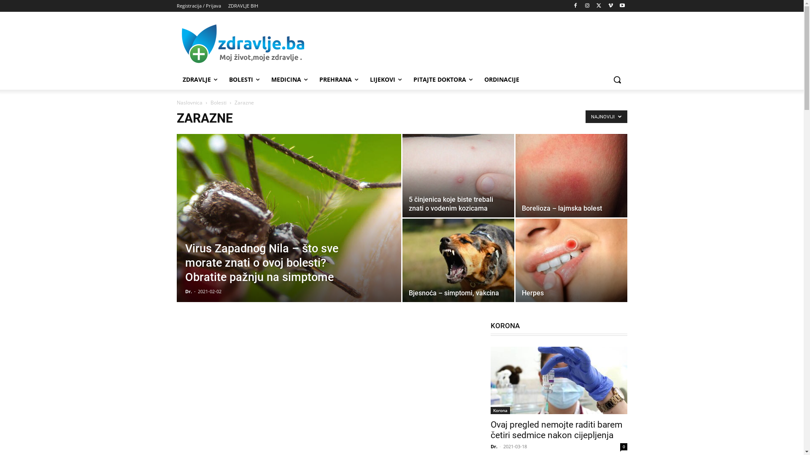 Image resolution: width=810 pixels, height=455 pixels. Describe the element at coordinates (623, 6) in the screenshot. I see `Youtube` at that location.